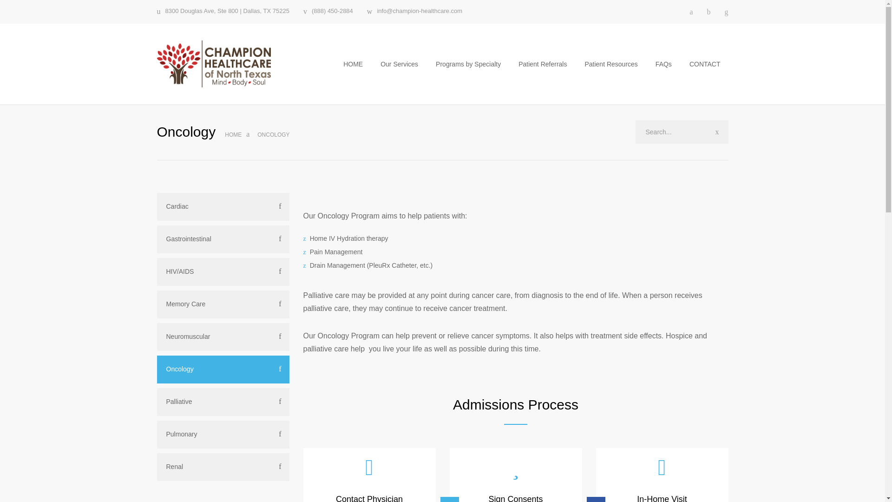 Image resolution: width=892 pixels, height=502 pixels. I want to click on Memory Care, so click(223, 304).